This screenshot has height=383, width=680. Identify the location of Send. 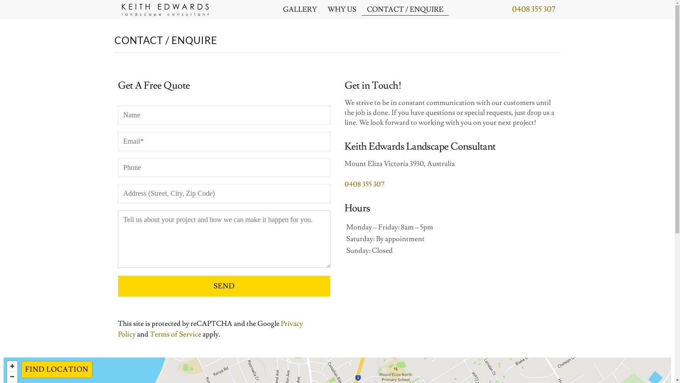
(224, 286).